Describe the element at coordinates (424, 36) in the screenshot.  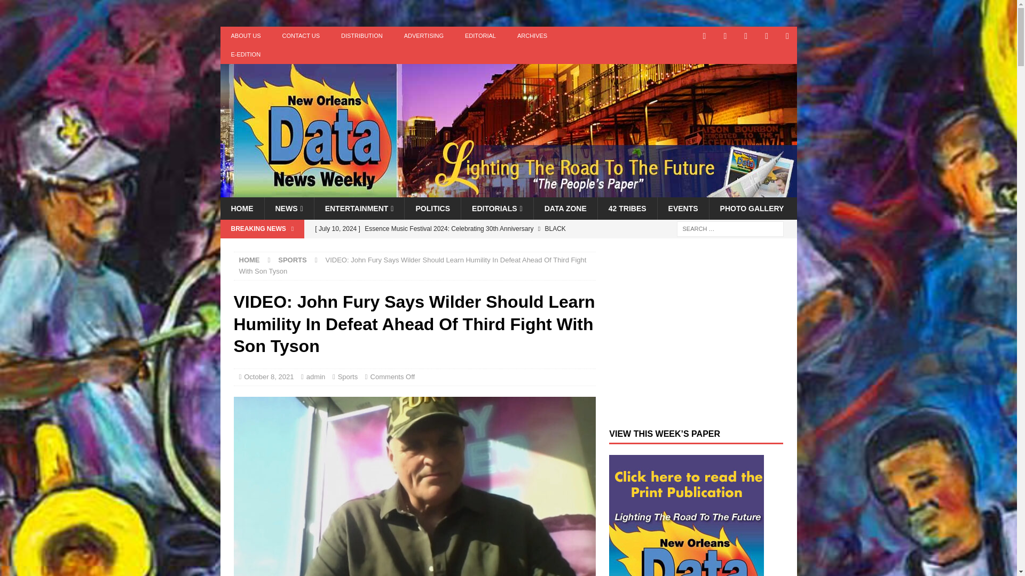
I see `ADVERTISING` at that location.